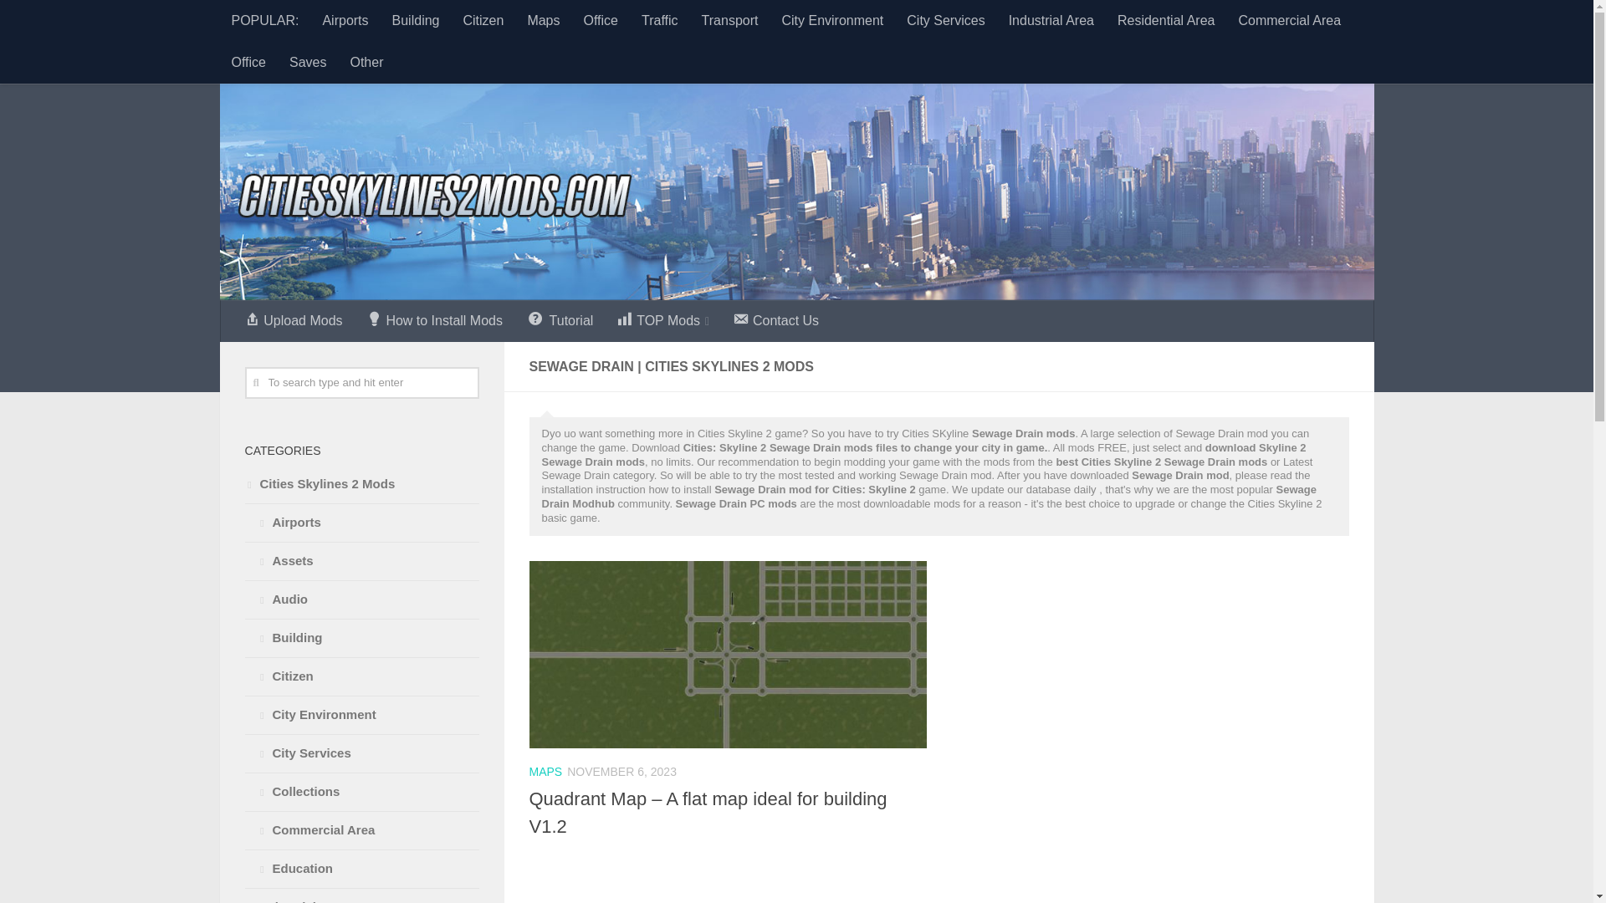 Image resolution: width=1606 pixels, height=903 pixels. I want to click on Citizen, so click(483, 20).